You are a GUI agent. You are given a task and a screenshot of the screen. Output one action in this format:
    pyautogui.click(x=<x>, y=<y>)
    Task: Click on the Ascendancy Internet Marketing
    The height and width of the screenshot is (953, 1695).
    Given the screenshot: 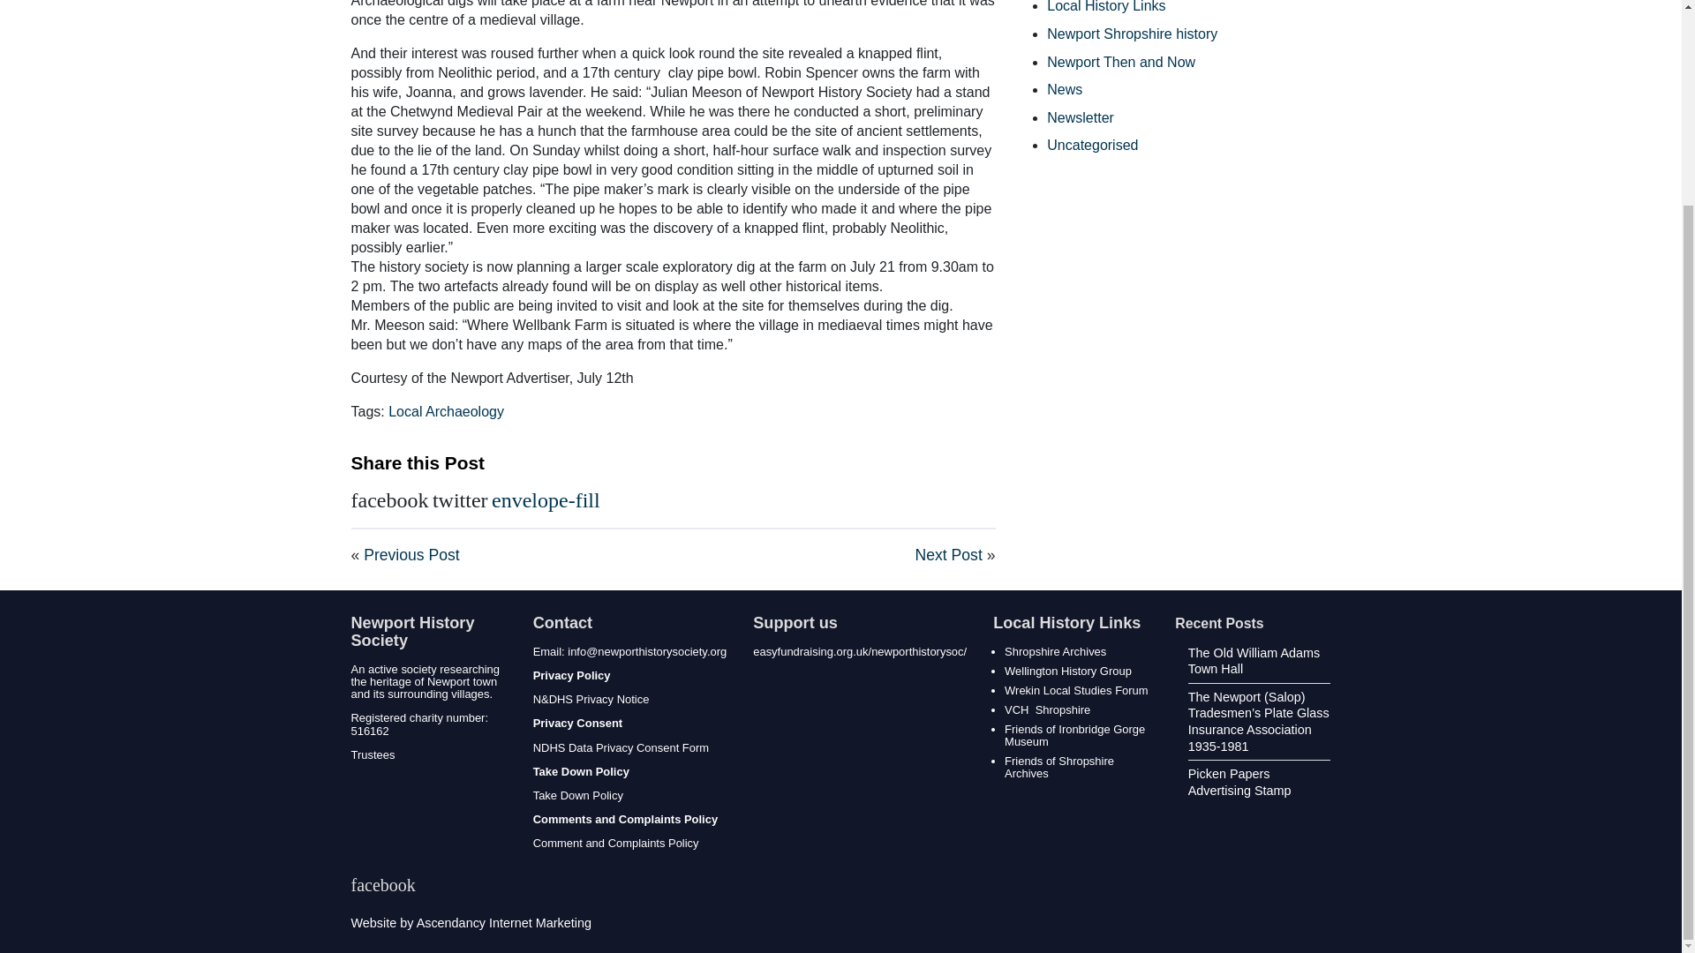 What is the action you would take?
    pyautogui.click(x=504, y=923)
    